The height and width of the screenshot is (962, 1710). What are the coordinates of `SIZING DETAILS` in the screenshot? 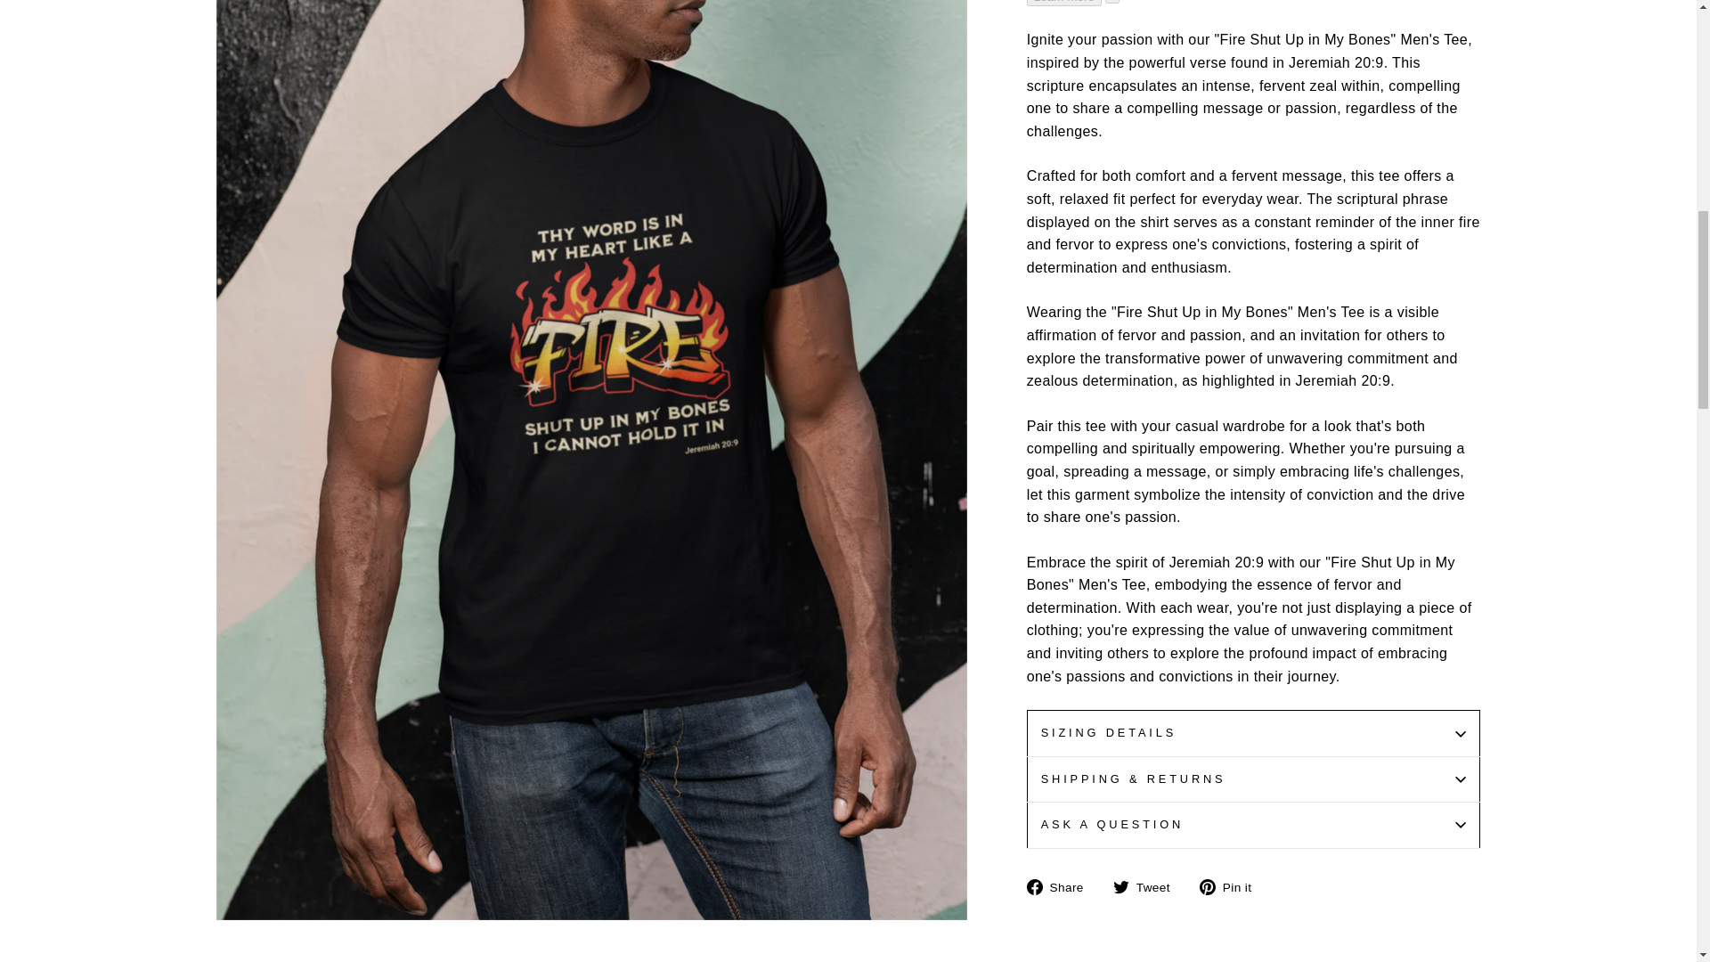 It's located at (1254, 732).